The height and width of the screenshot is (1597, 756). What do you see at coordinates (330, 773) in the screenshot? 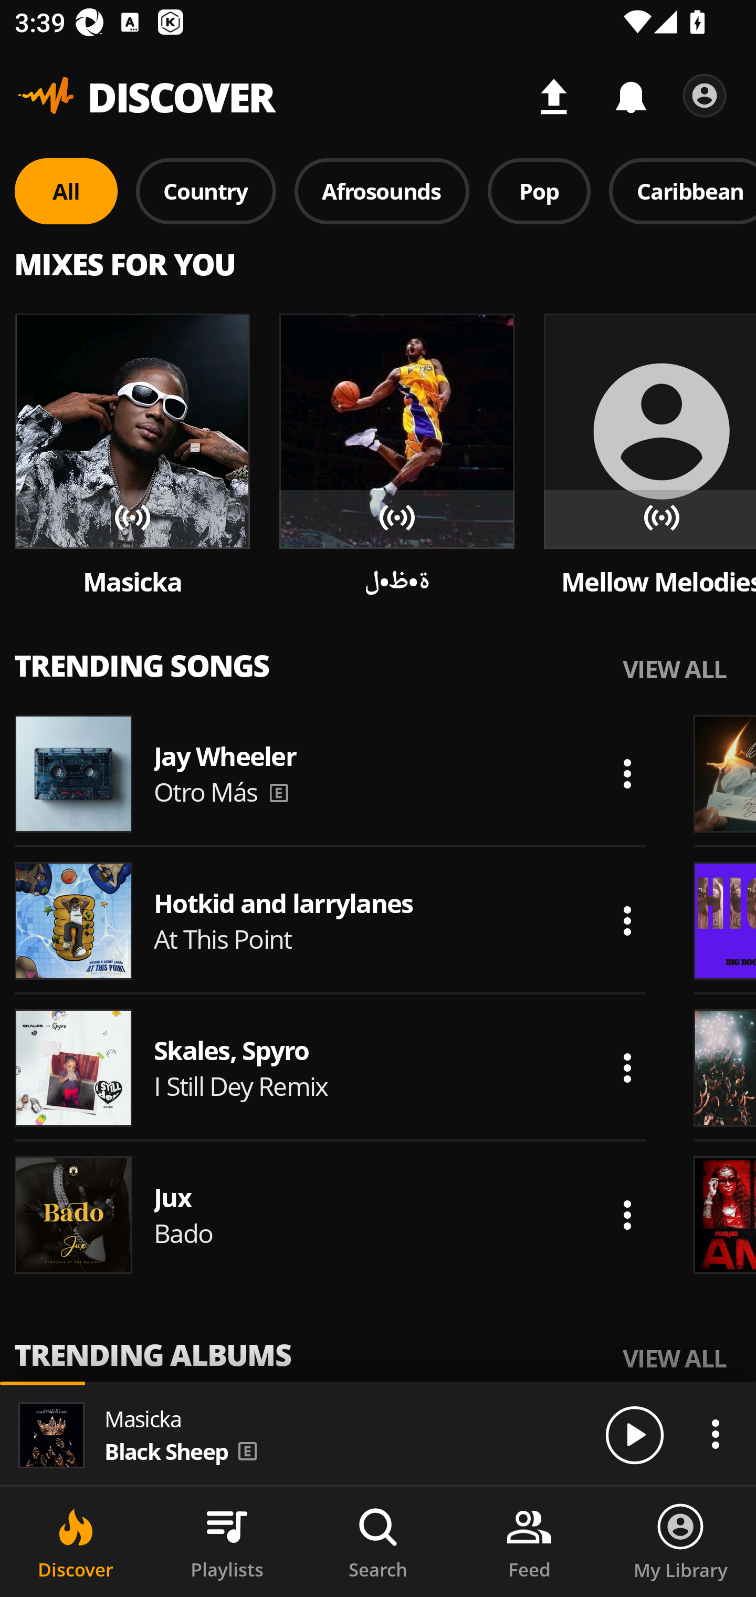
I see `Song artwork Jay Wheeler Otro Más    Actions` at bounding box center [330, 773].